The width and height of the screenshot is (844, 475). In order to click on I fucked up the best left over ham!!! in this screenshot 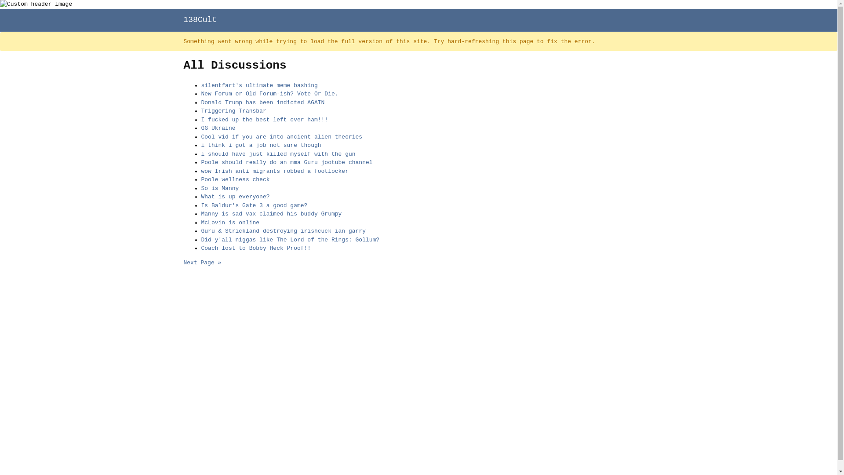, I will do `click(265, 120)`.